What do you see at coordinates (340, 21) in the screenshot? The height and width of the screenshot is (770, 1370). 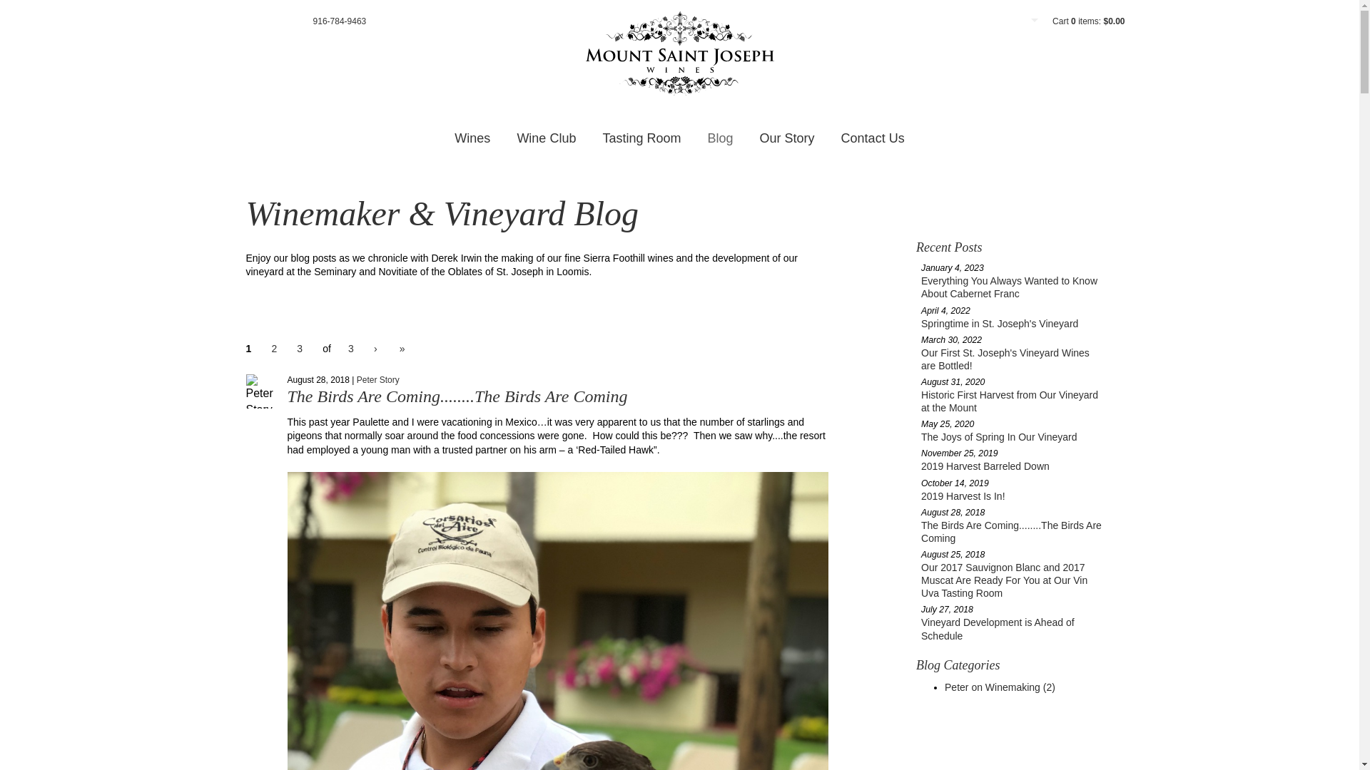 I see `916-784-9463` at bounding box center [340, 21].